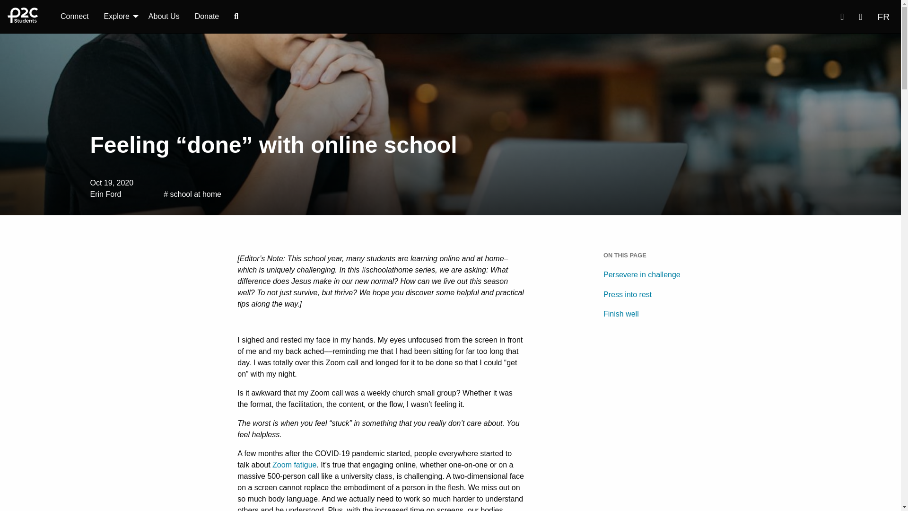 This screenshot has height=511, width=908. Describe the element at coordinates (842, 17) in the screenshot. I see `Facebook` at that location.